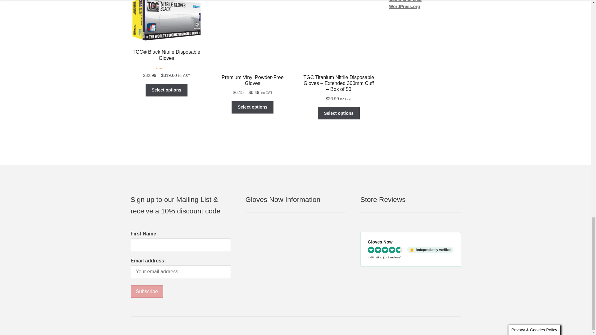  I want to click on Select options, so click(166, 90).